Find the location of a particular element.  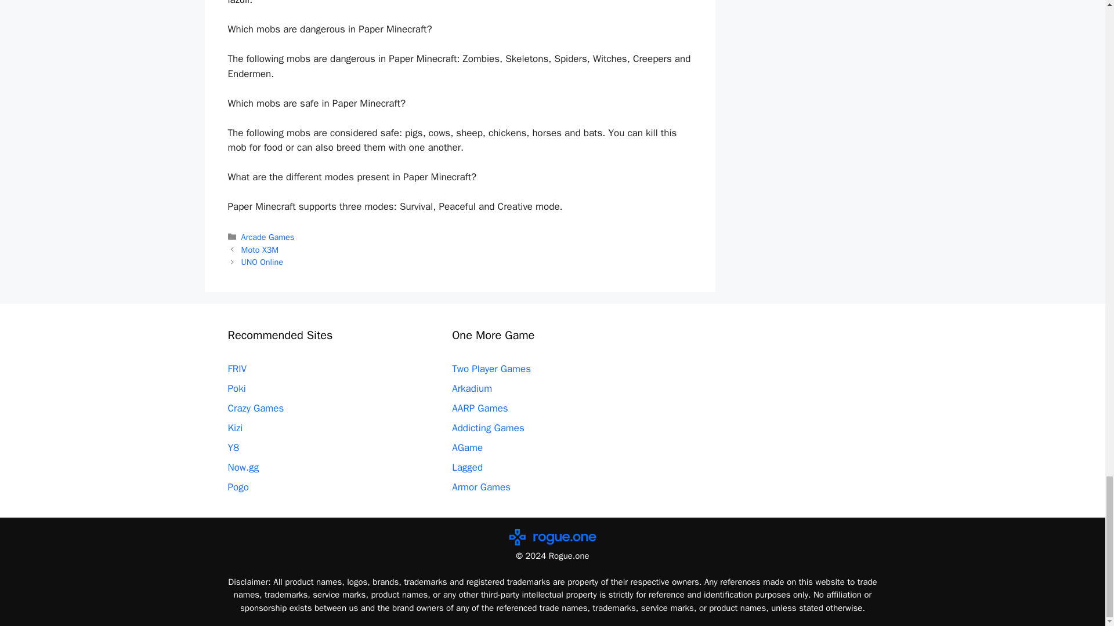

Poki is located at coordinates (236, 388).